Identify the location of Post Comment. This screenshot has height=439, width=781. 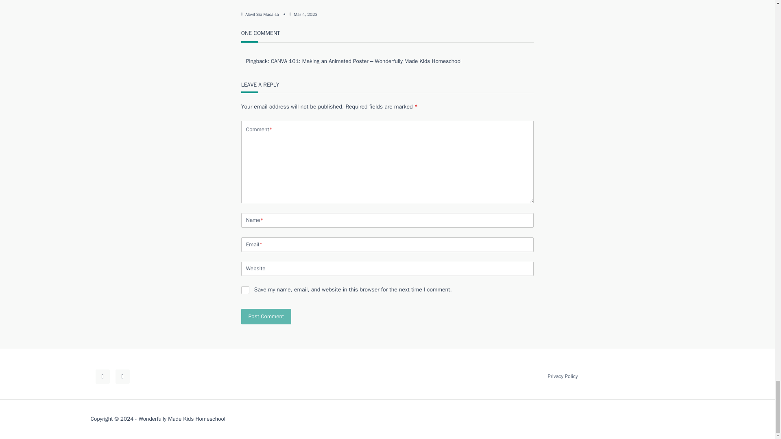
(266, 317).